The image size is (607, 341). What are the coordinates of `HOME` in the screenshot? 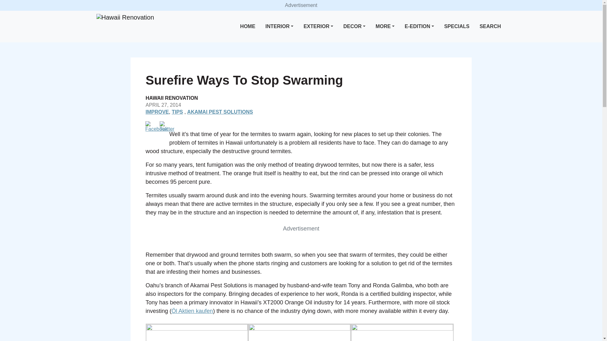 It's located at (248, 27).